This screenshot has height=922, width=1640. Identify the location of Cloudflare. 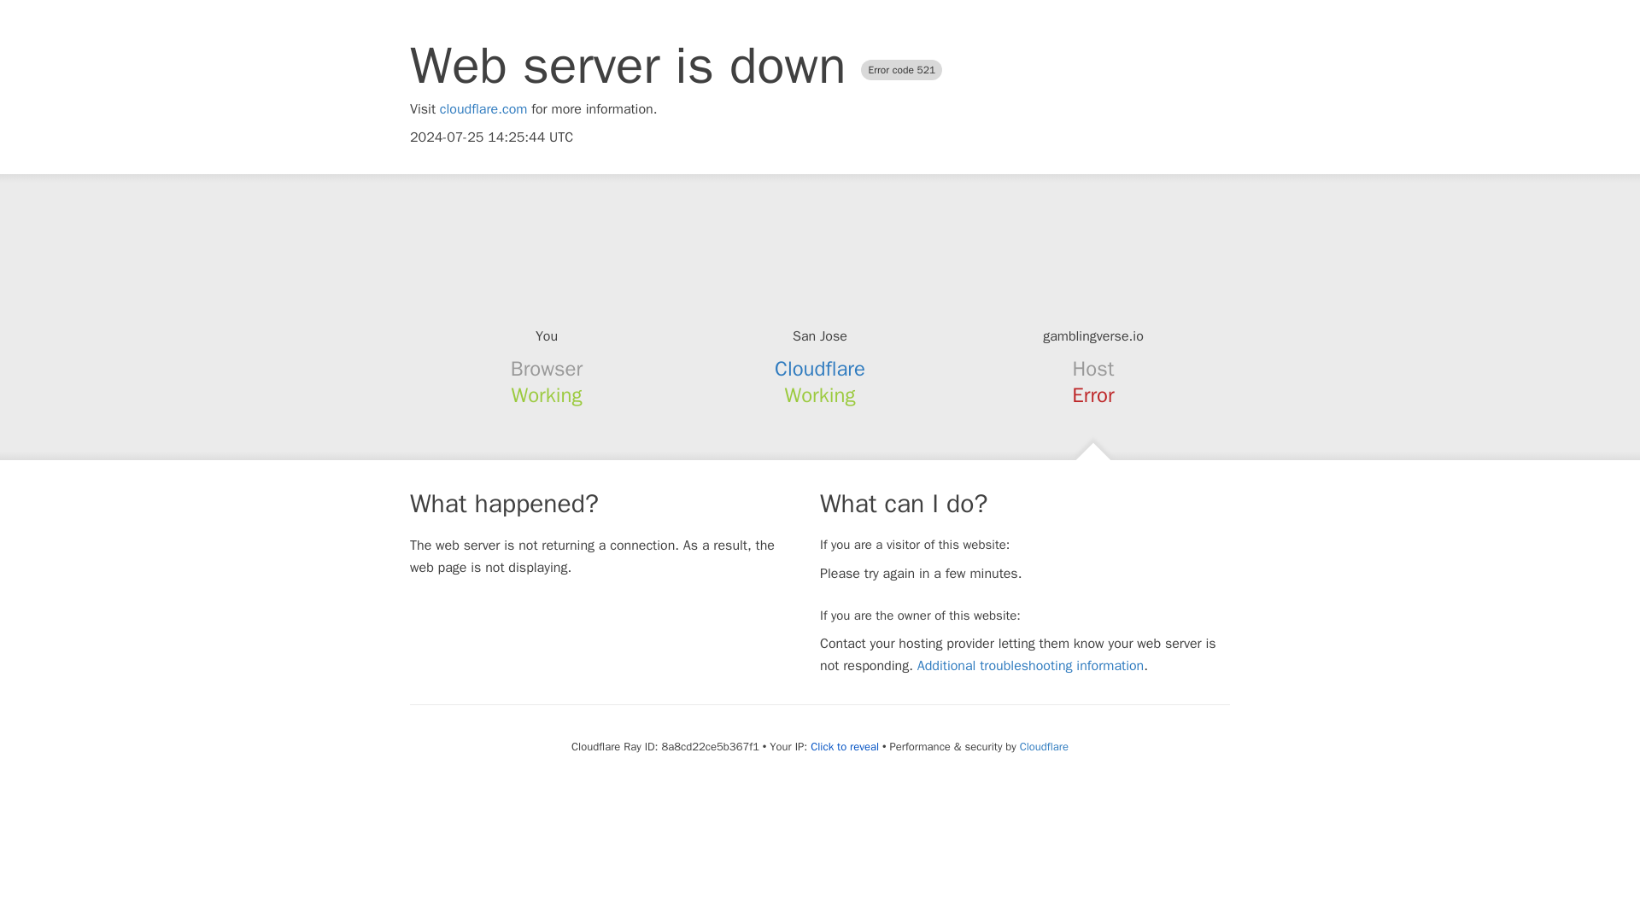
(820, 369).